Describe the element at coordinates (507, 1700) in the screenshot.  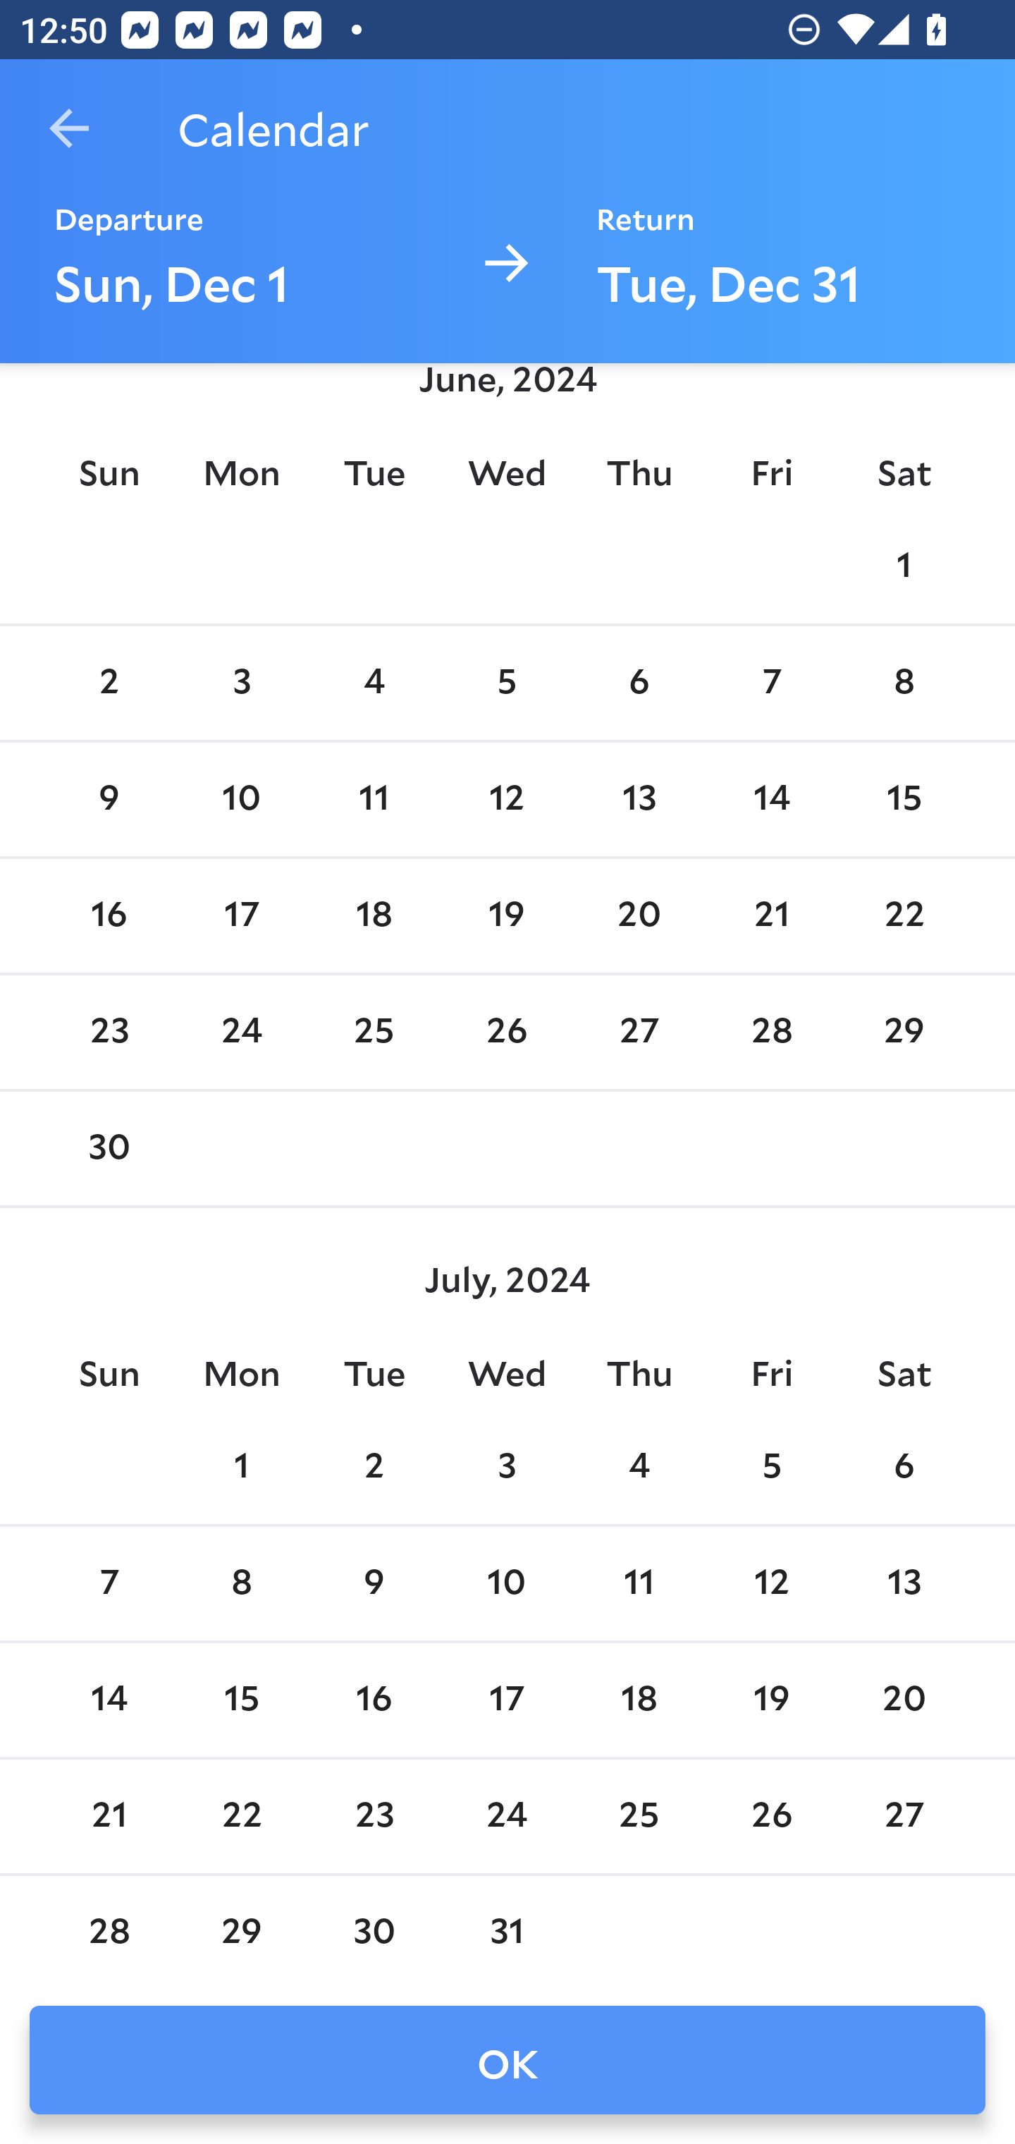
I see `17` at that location.